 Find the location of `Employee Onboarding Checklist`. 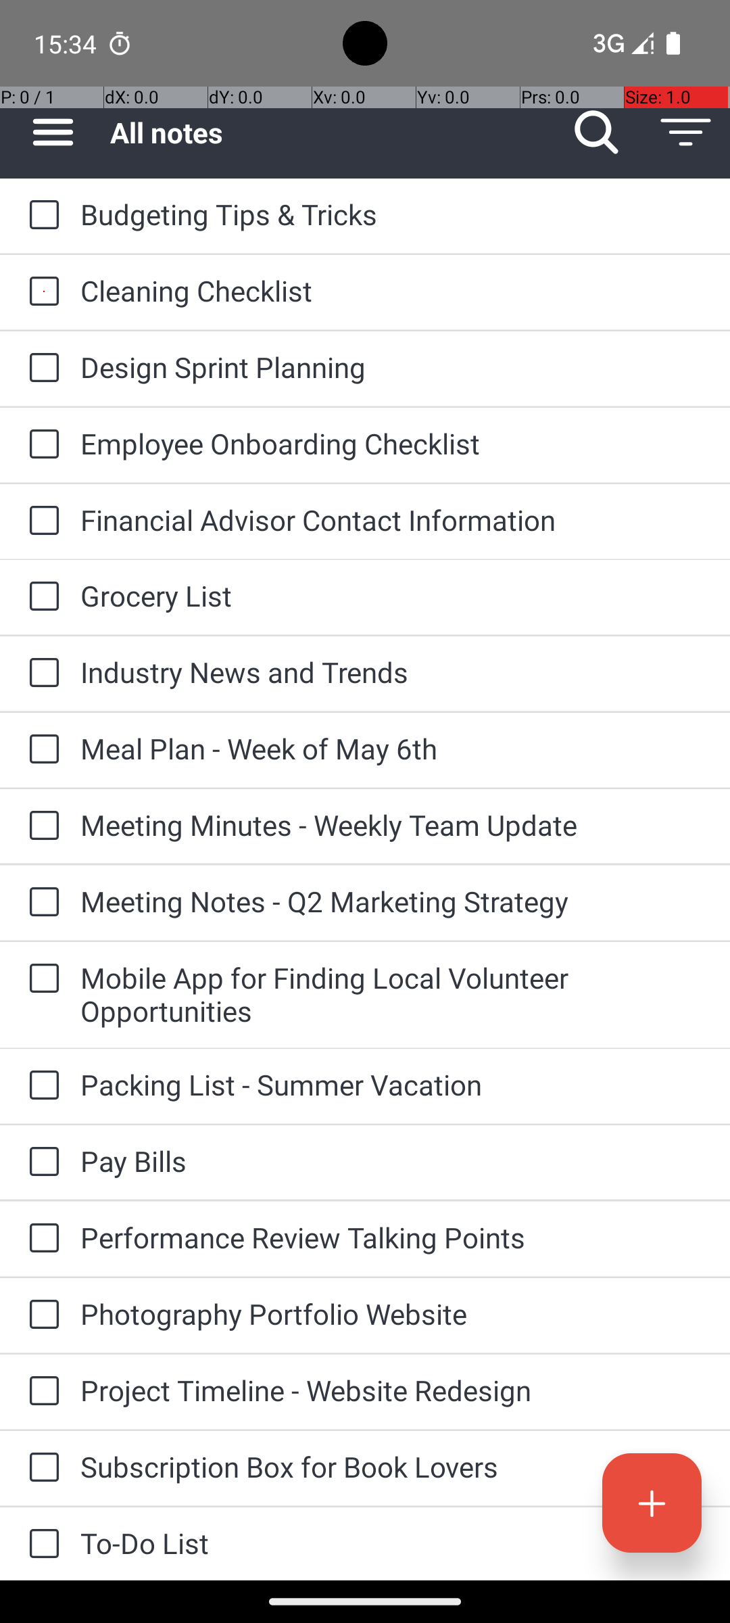

Employee Onboarding Checklist is located at coordinates (392, 443).